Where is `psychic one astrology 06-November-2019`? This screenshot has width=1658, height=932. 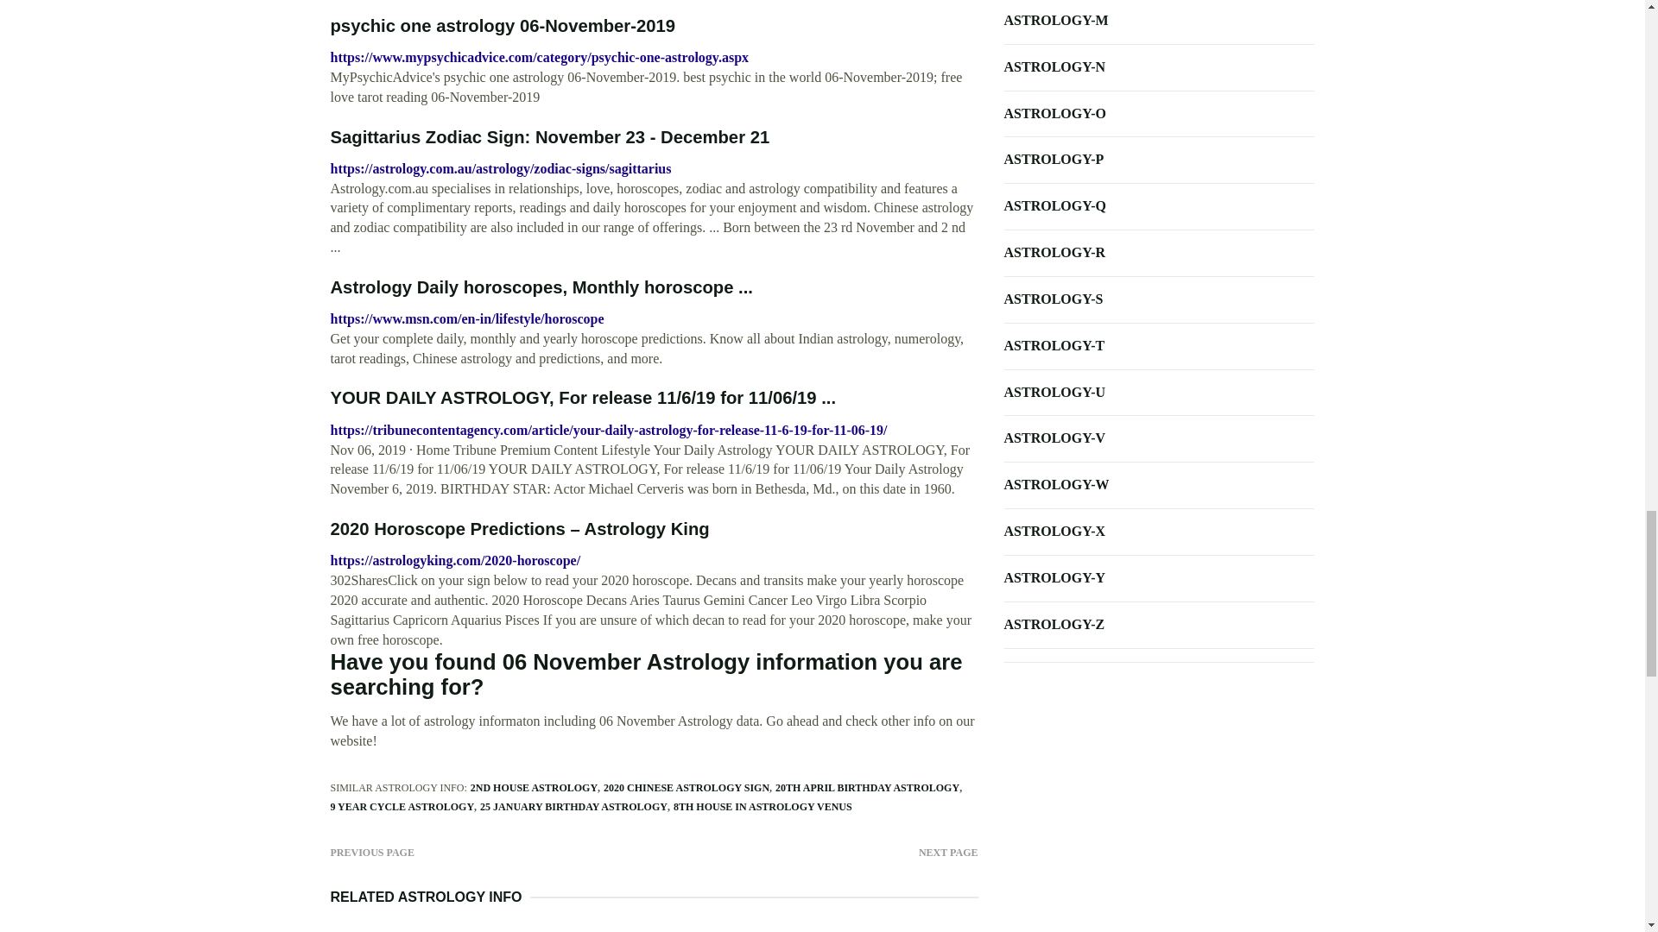 psychic one astrology 06-November-2019 is located at coordinates (503, 26).